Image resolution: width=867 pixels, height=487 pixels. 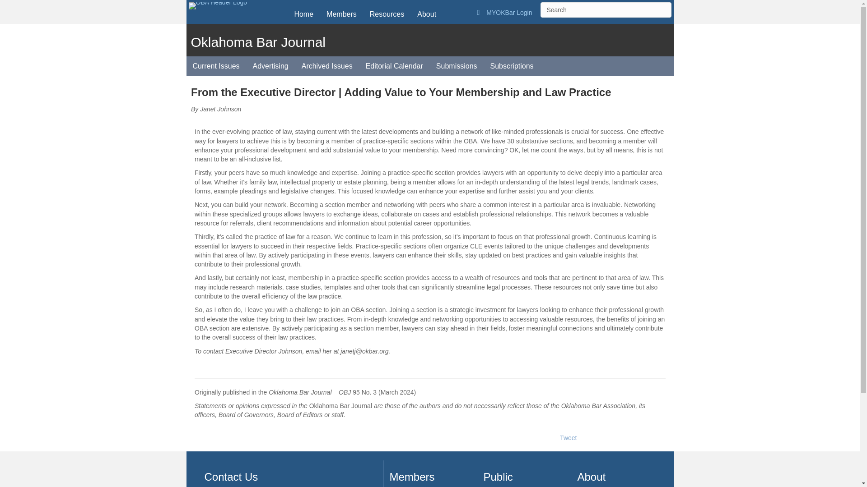 I want to click on OBA Header Logo, so click(x=218, y=5).